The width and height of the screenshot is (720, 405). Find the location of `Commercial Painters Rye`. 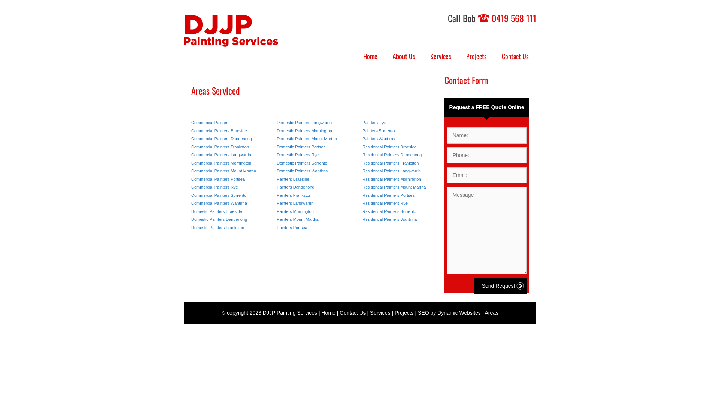

Commercial Painters Rye is located at coordinates (214, 187).